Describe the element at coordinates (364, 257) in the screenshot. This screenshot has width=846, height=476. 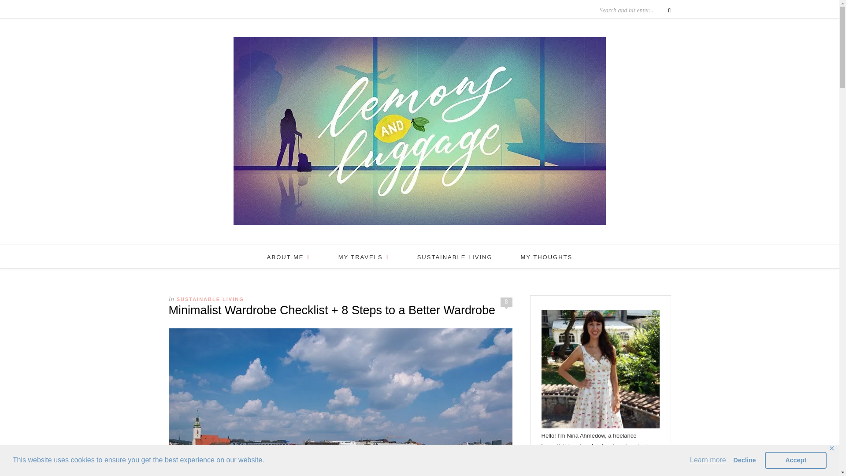
I see `MY TRAVELS` at that location.